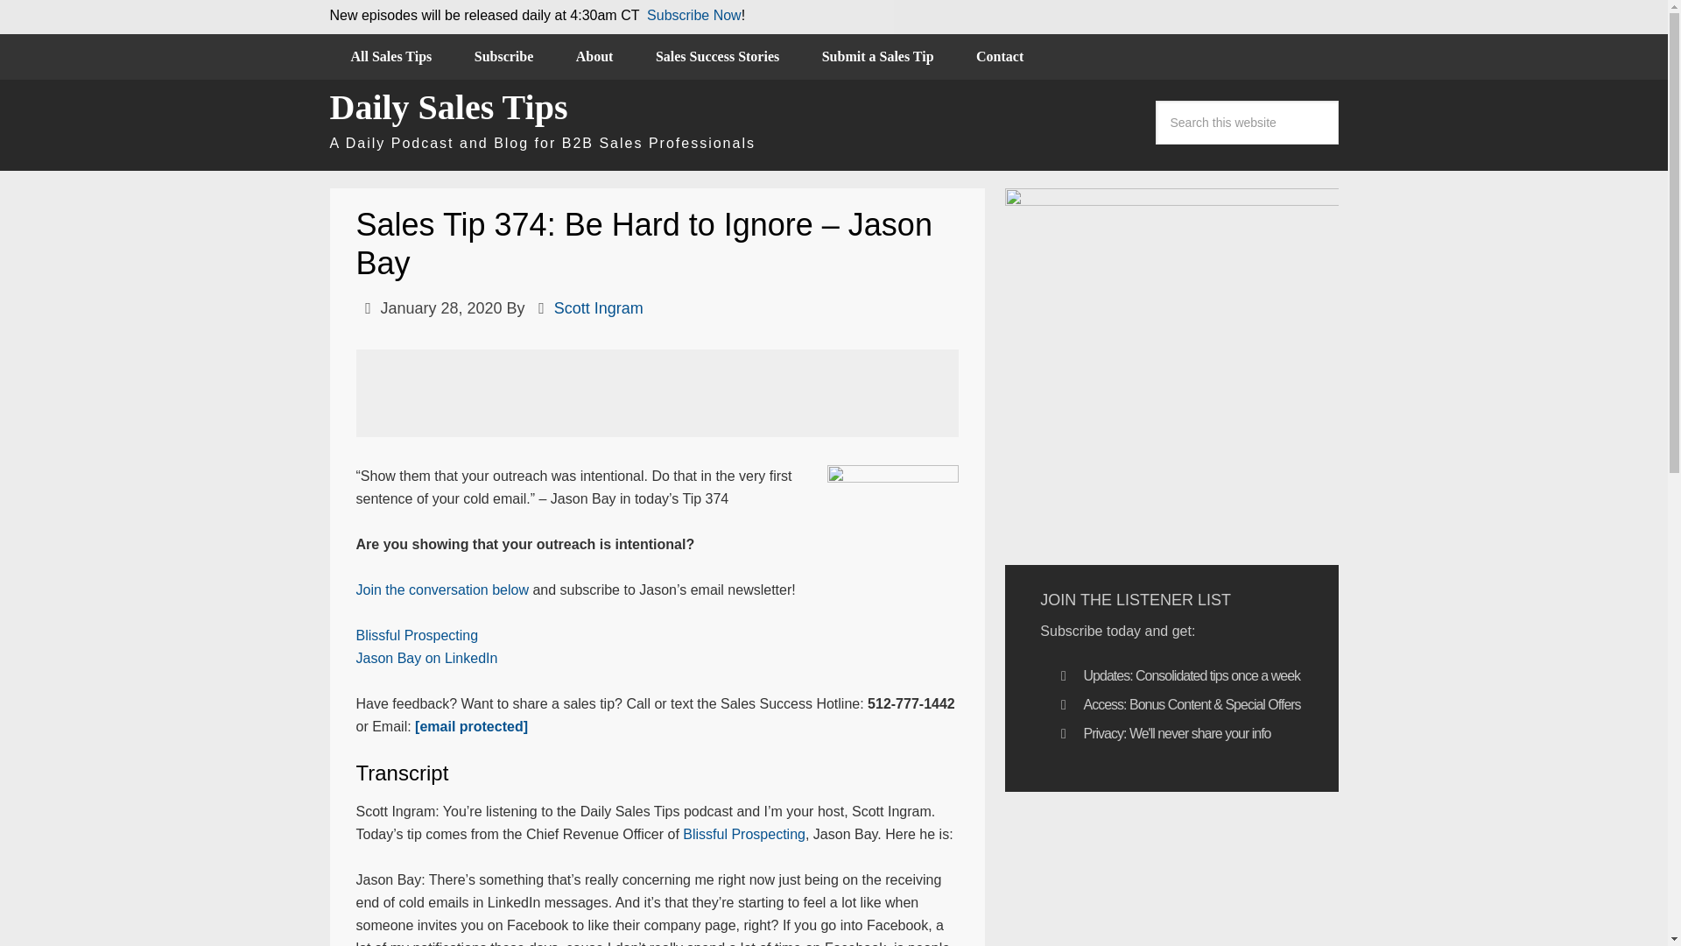 The image size is (1681, 946). What do you see at coordinates (426, 659) in the screenshot?
I see `Jason Bay on LinkedIn` at bounding box center [426, 659].